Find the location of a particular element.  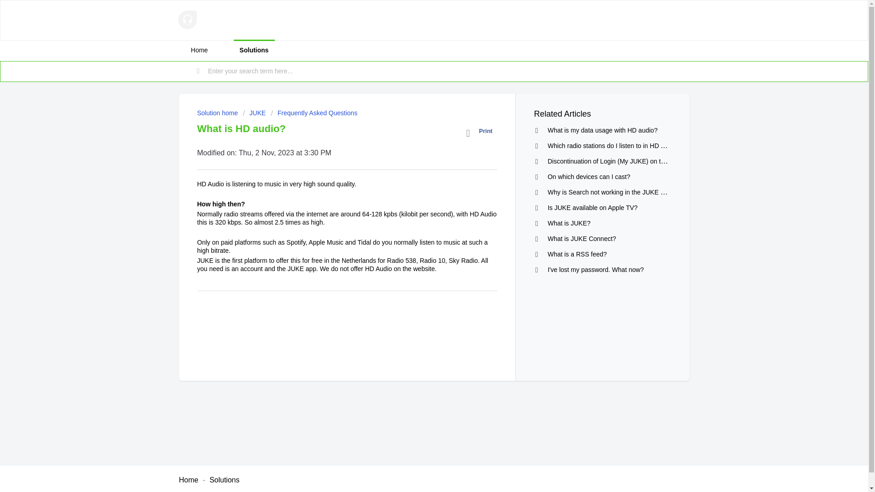

Print this Article is located at coordinates (481, 133).